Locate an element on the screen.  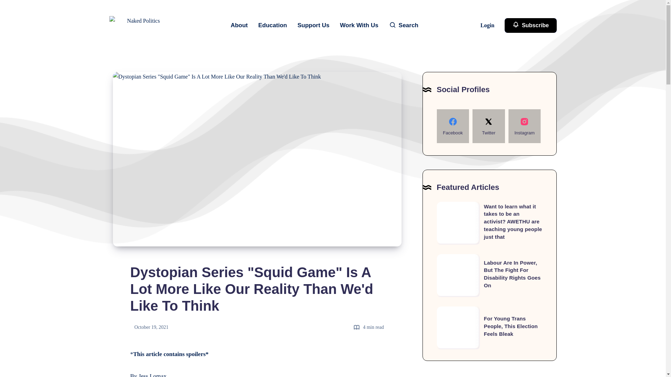
Instagram is located at coordinates (525, 126).